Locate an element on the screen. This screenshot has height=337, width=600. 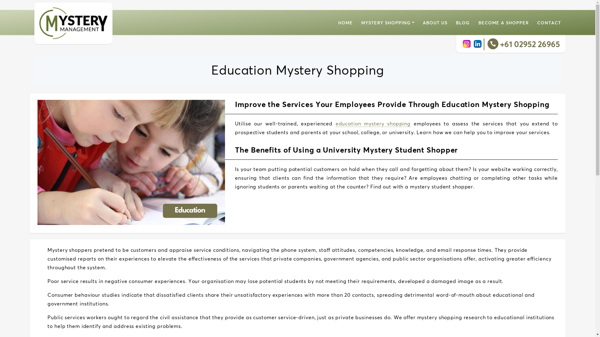
education mystery shopping is located at coordinates (373, 124).